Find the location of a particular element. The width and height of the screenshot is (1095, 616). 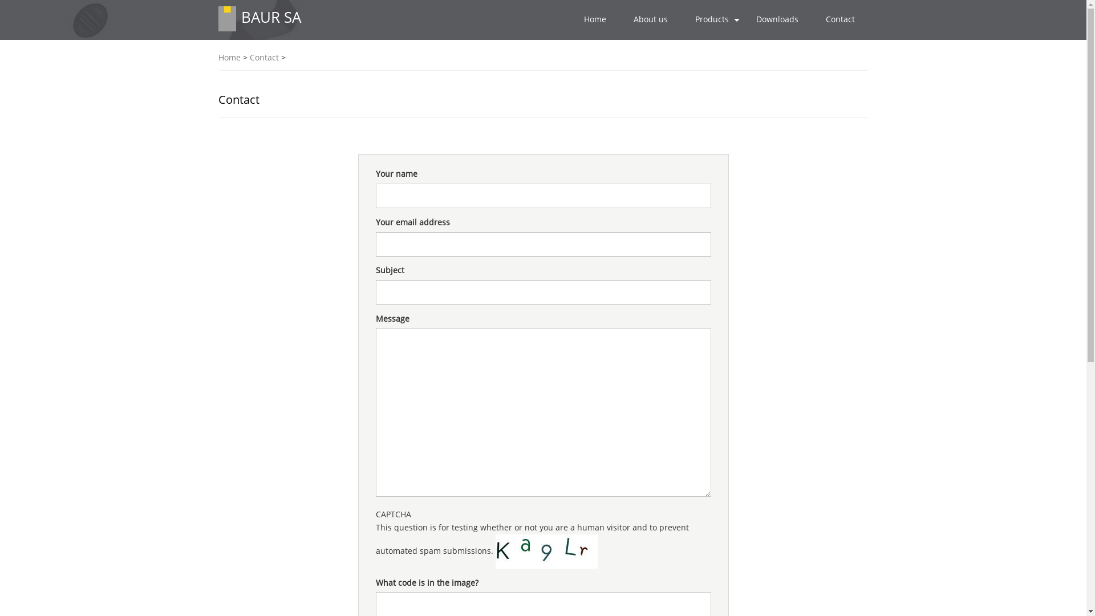

Downloads is located at coordinates (777, 19).